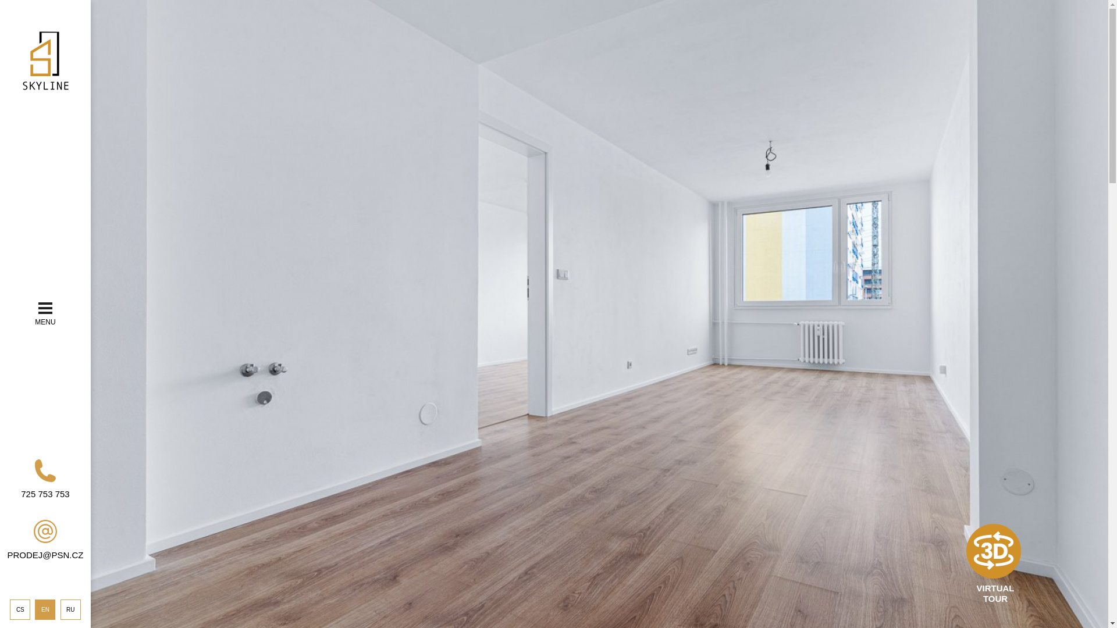 The height and width of the screenshot is (628, 1117). What do you see at coordinates (70, 609) in the screenshot?
I see `RU` at bounding box center [70, 609].